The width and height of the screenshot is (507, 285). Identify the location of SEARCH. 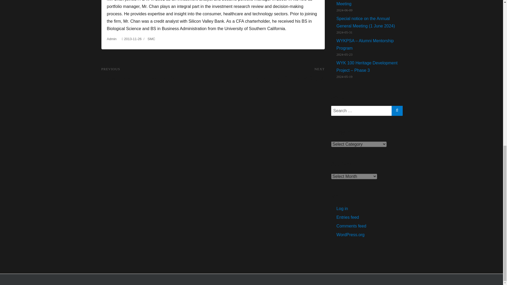
(397, 110).